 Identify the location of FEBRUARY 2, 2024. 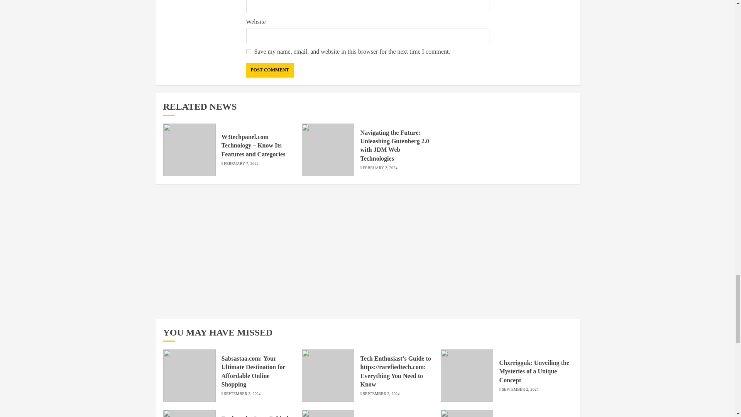
(380, 168).